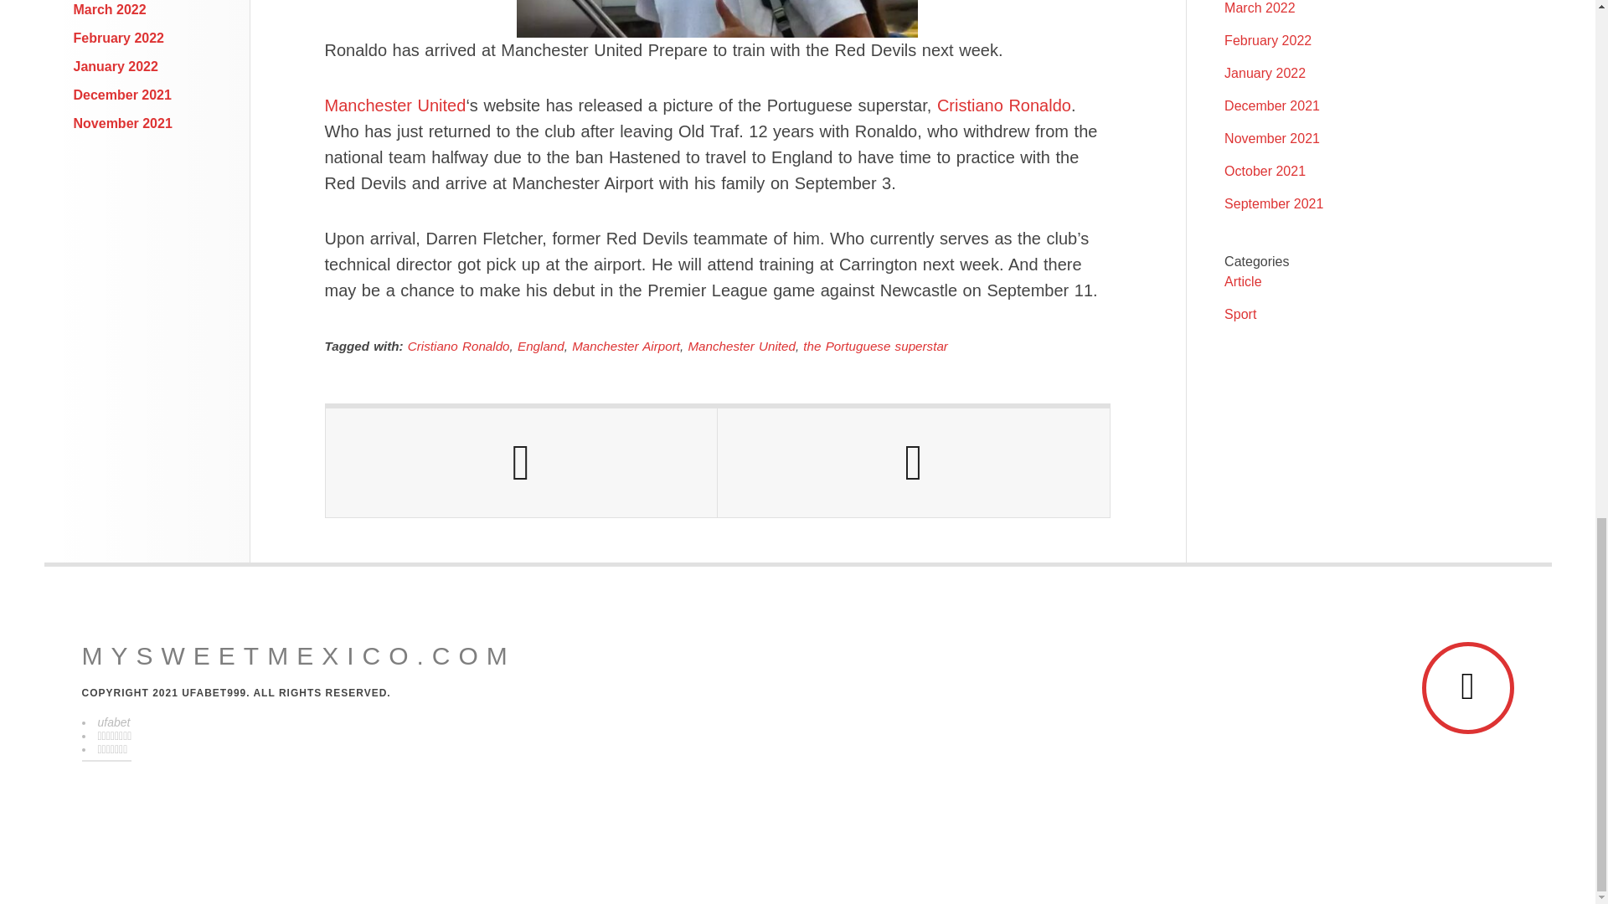 This screenshot has height=904, width=1608. I want to click on November 2021, so click(122, 123).